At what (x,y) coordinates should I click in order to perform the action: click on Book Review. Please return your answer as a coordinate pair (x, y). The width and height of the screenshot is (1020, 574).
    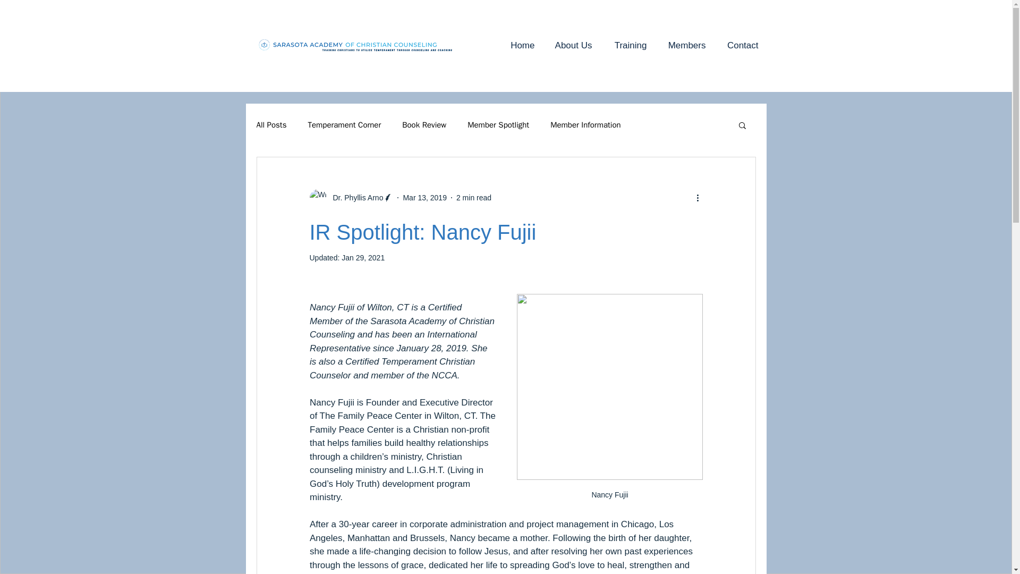
    Looking at the image, I should click on (424, 125).